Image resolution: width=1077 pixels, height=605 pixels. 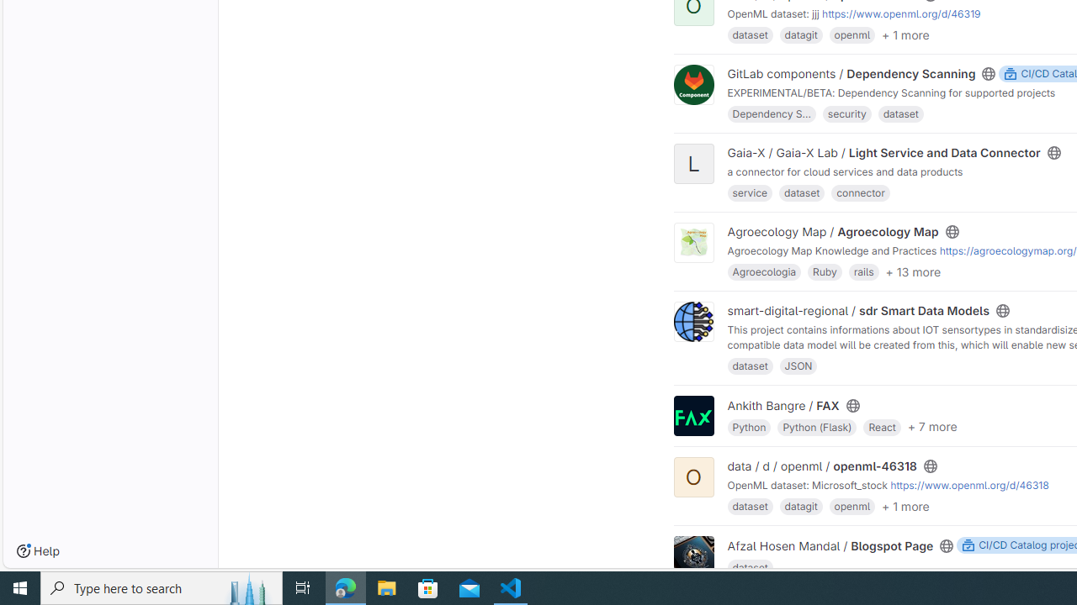 I want to click on O, so click(x=693, y=477).